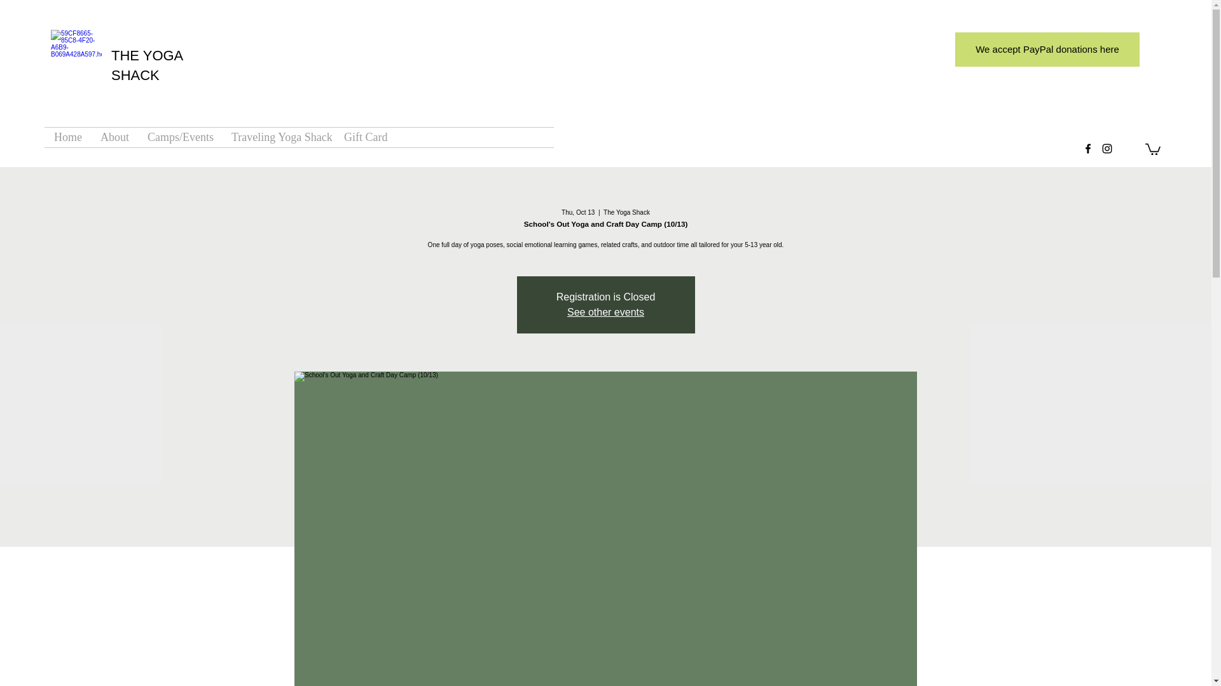  What do you see at coordinates (114, 137) in the screenshot?
I see `About` at bounding box center [114, 137].